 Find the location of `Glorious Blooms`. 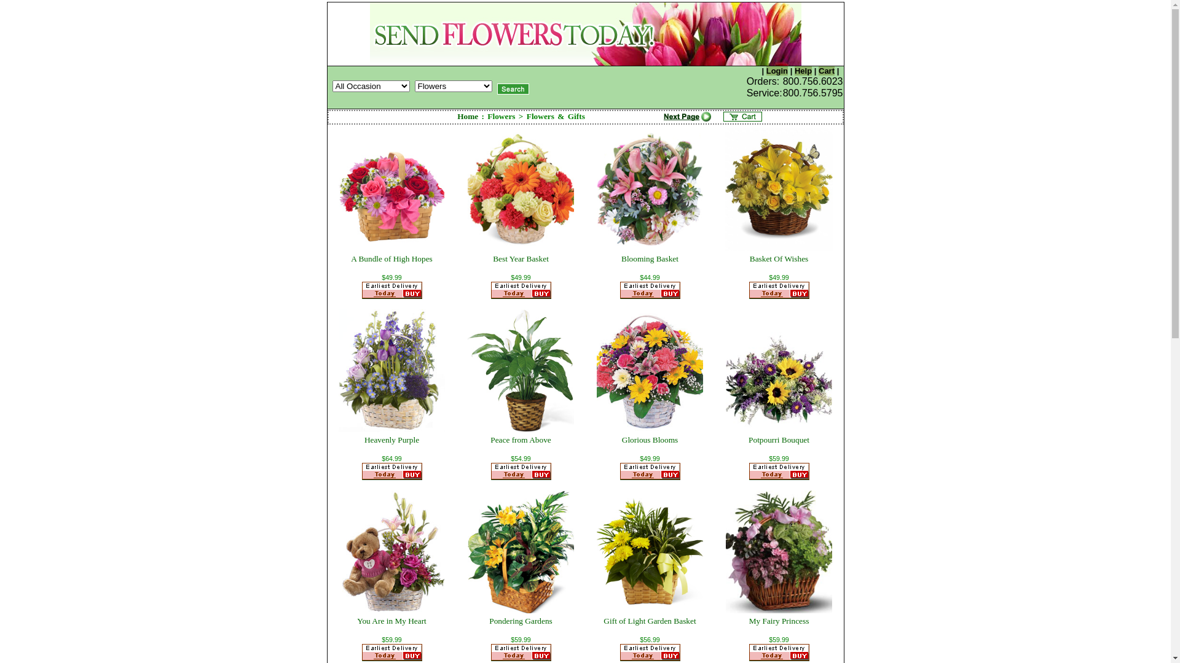

Glorious Blooms is located at coordinates (650, 440).